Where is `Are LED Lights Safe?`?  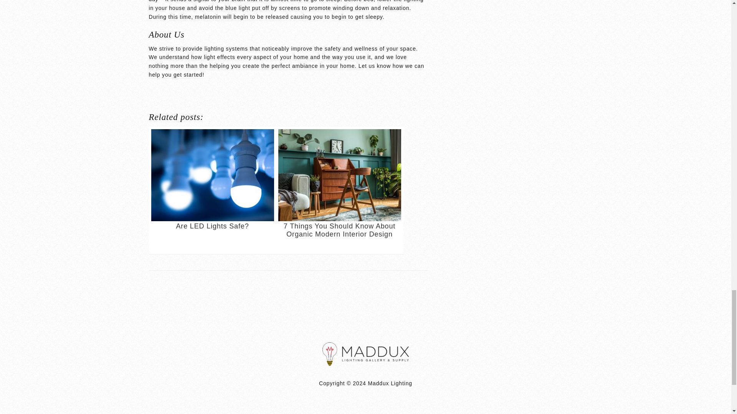 Are LED Lights Safe? is located at coordinates (213, 191).